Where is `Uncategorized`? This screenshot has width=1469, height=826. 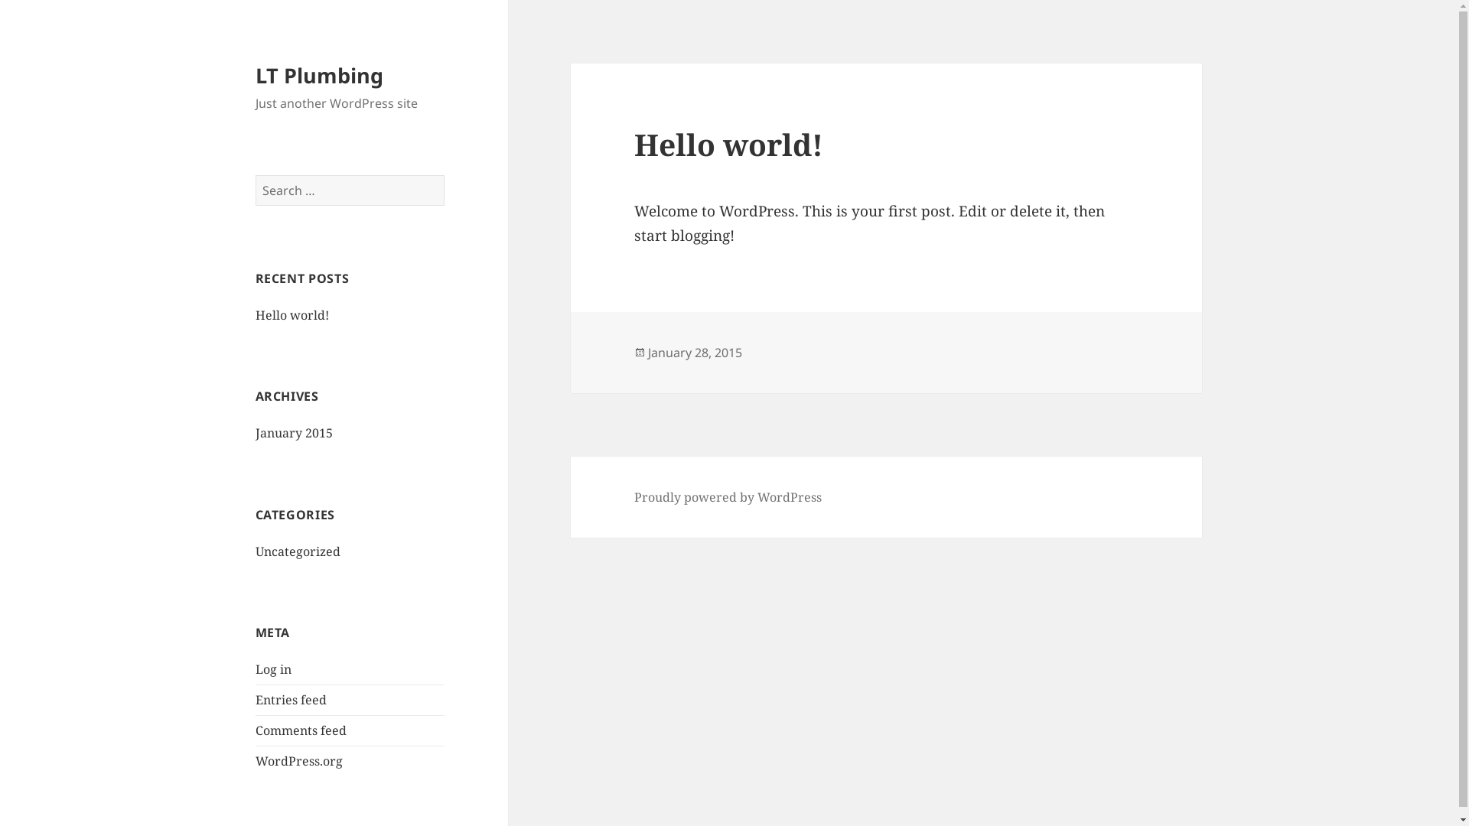
Uncategorized is located at coordinates (298, 551).